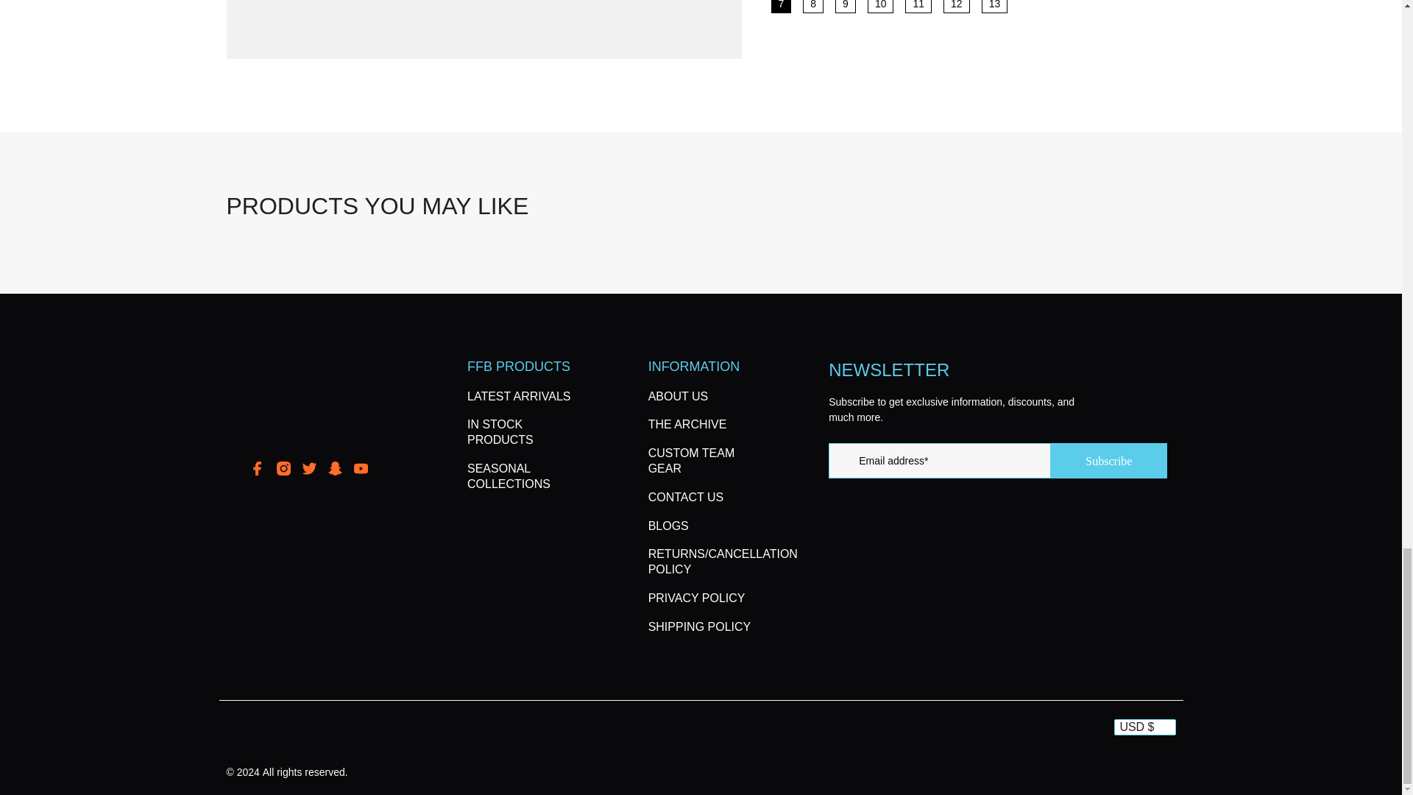  I want to click on Funky Flickr Boyz Gear on Twitter, so click(309, 471).